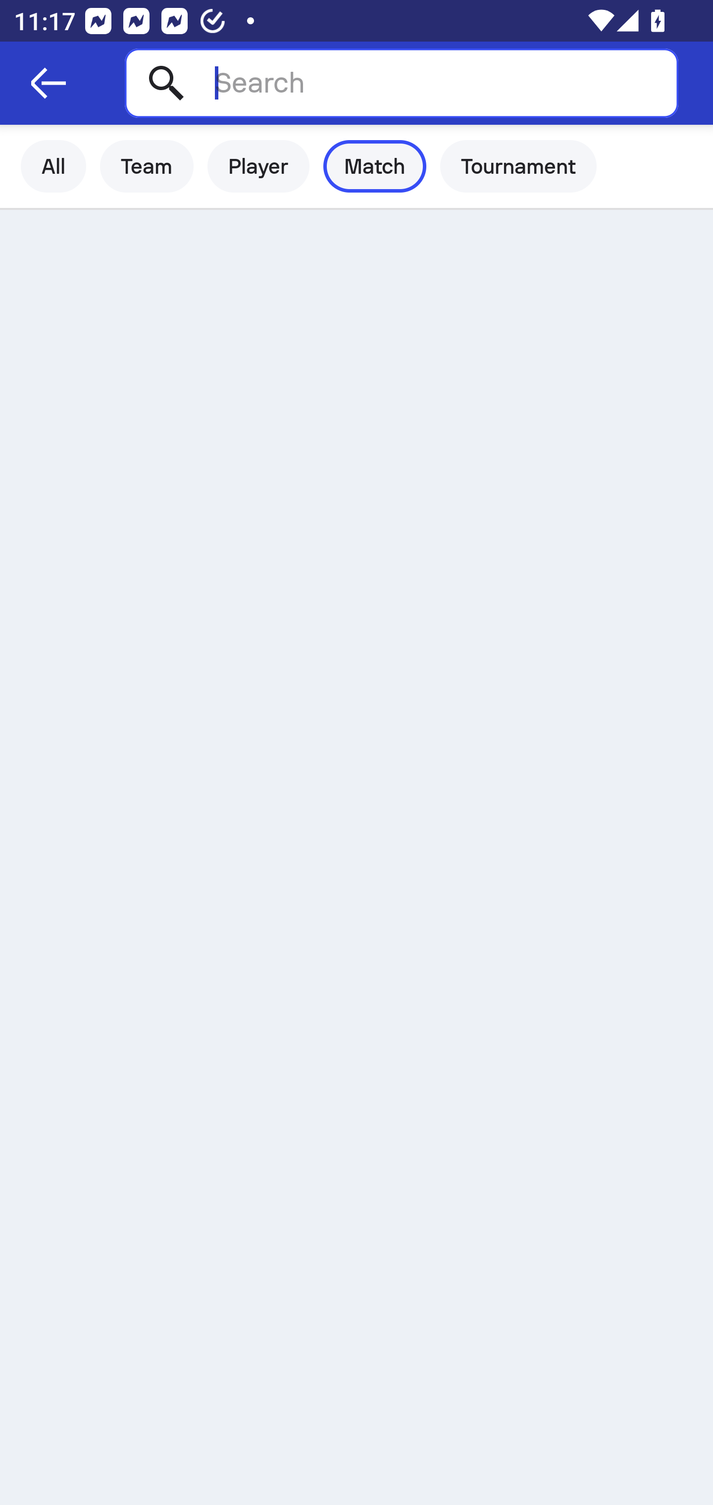 This screenshot has width=713, height=1505. Describe the element at coordinates (49, 83) in the screenshot. I see `Navigate up` at that location.